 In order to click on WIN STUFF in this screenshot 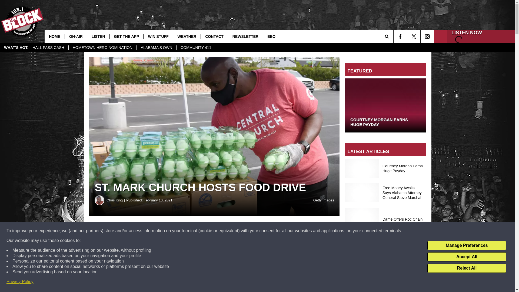, I will do `click(158, 36)`.